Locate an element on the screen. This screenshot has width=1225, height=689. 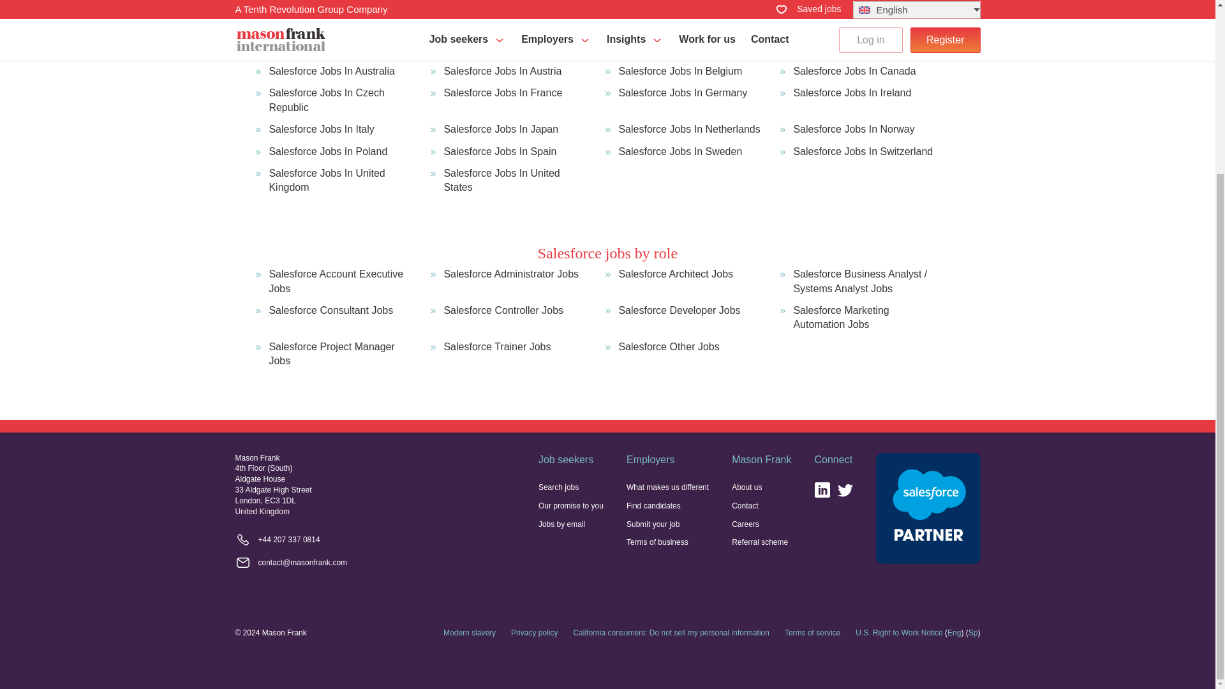
Salesforce Jobs In Japan is located at coordinates (501, 129).